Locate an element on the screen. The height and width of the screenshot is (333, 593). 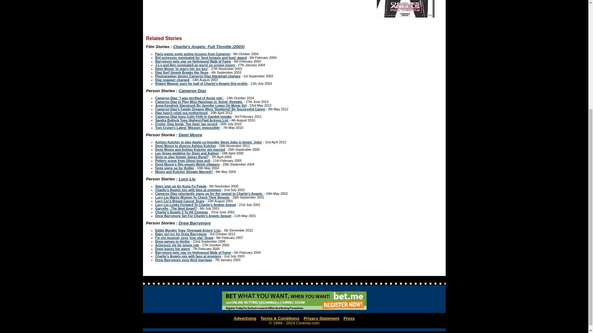
Anna Kendrick Starstruck By Jennifer Lopez On Movie Set is located at coordinates (201, 105).